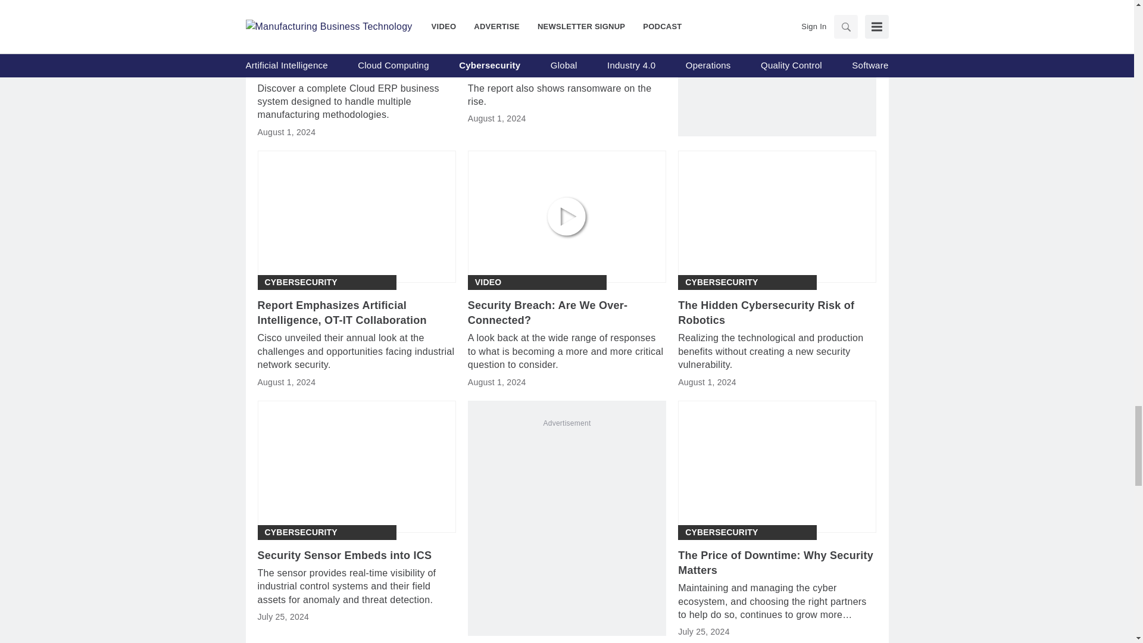 The width and height of the screenshot is (1143, 643). Describe the element at coordinates (300, 282) in the screenshot. I see `Cybersecurity` at that location.